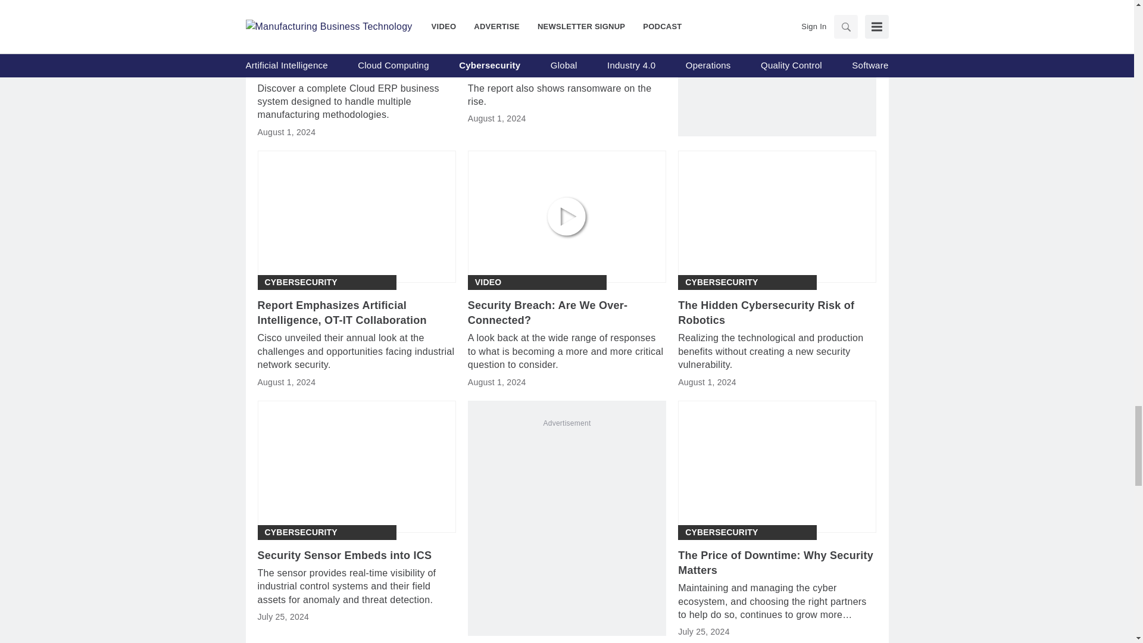 The width and height of the screenshot is (1143, 643). Describe the element at coordinates (300, 282) in the screenshot. I see `Cybersecurity` at that location.